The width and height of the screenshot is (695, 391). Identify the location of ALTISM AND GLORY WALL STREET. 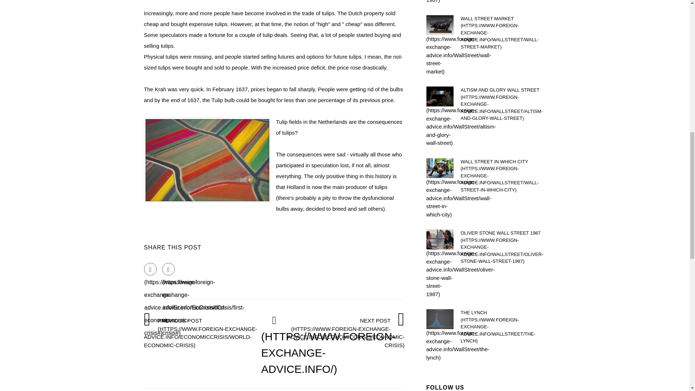
(503, 104).